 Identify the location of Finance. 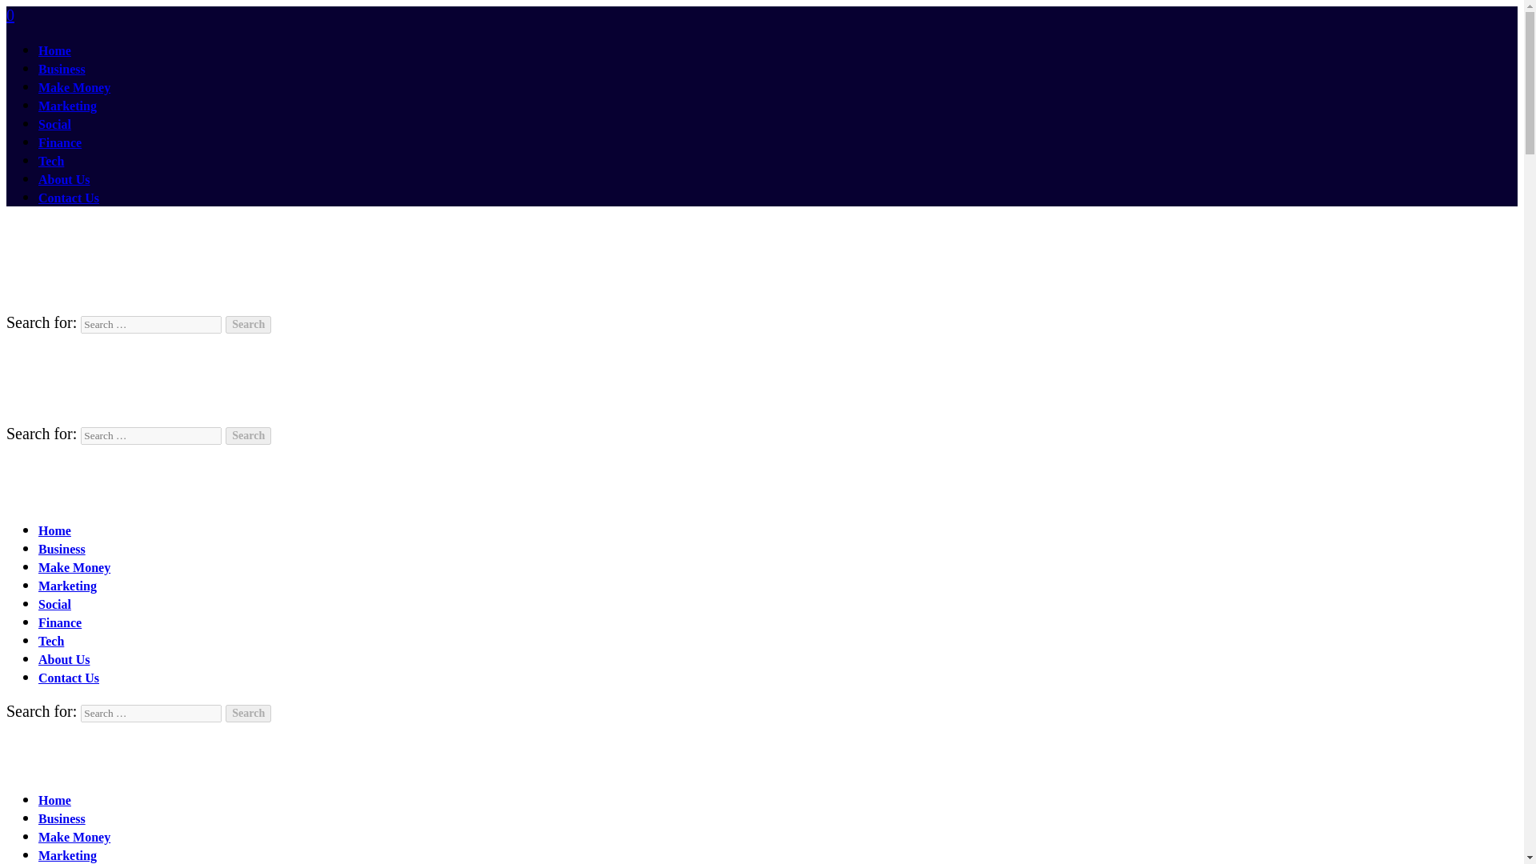
(59, 142).